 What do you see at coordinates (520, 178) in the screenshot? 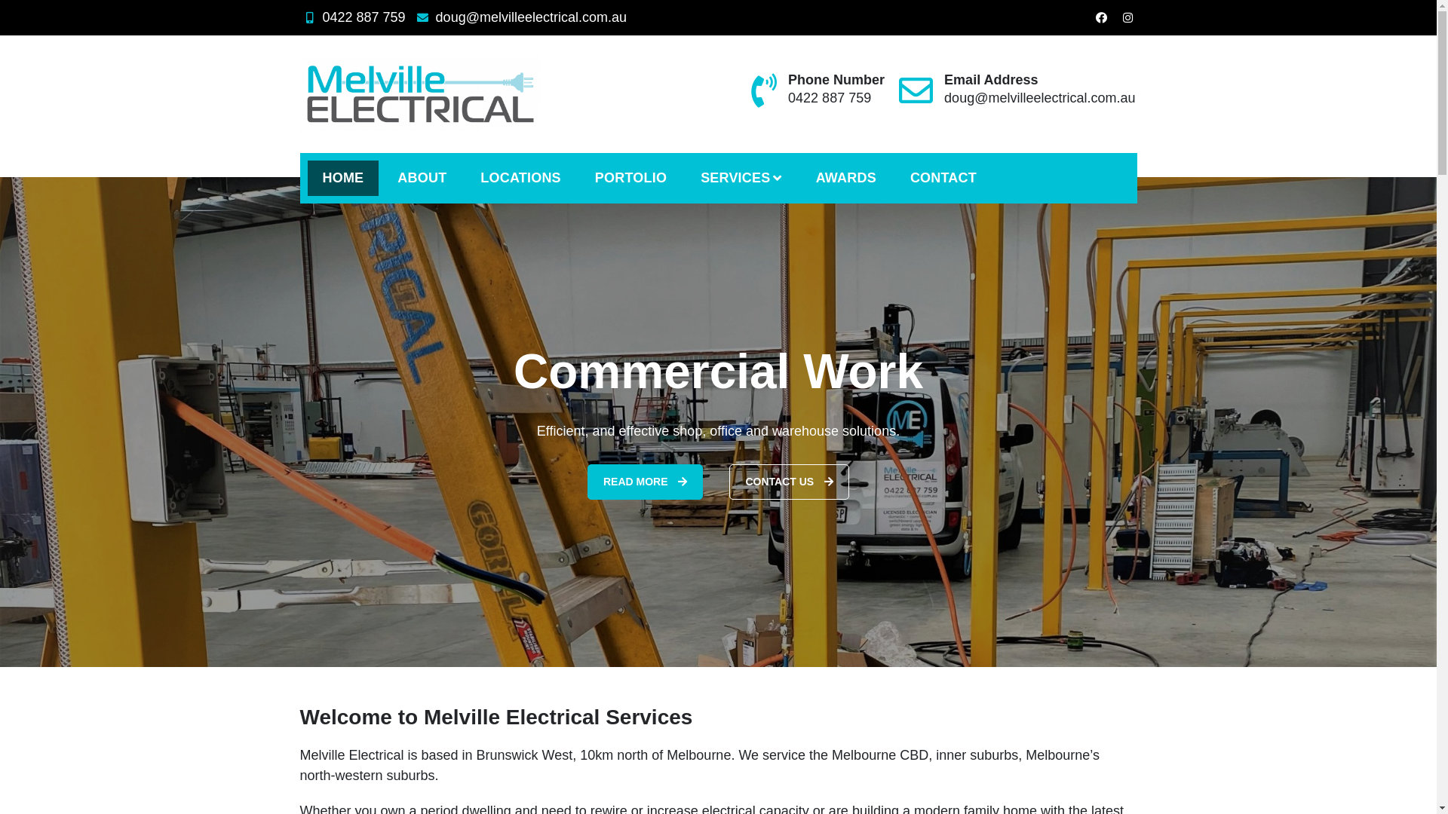
I see `LOCATIONS` at bounding box center [520, 178].